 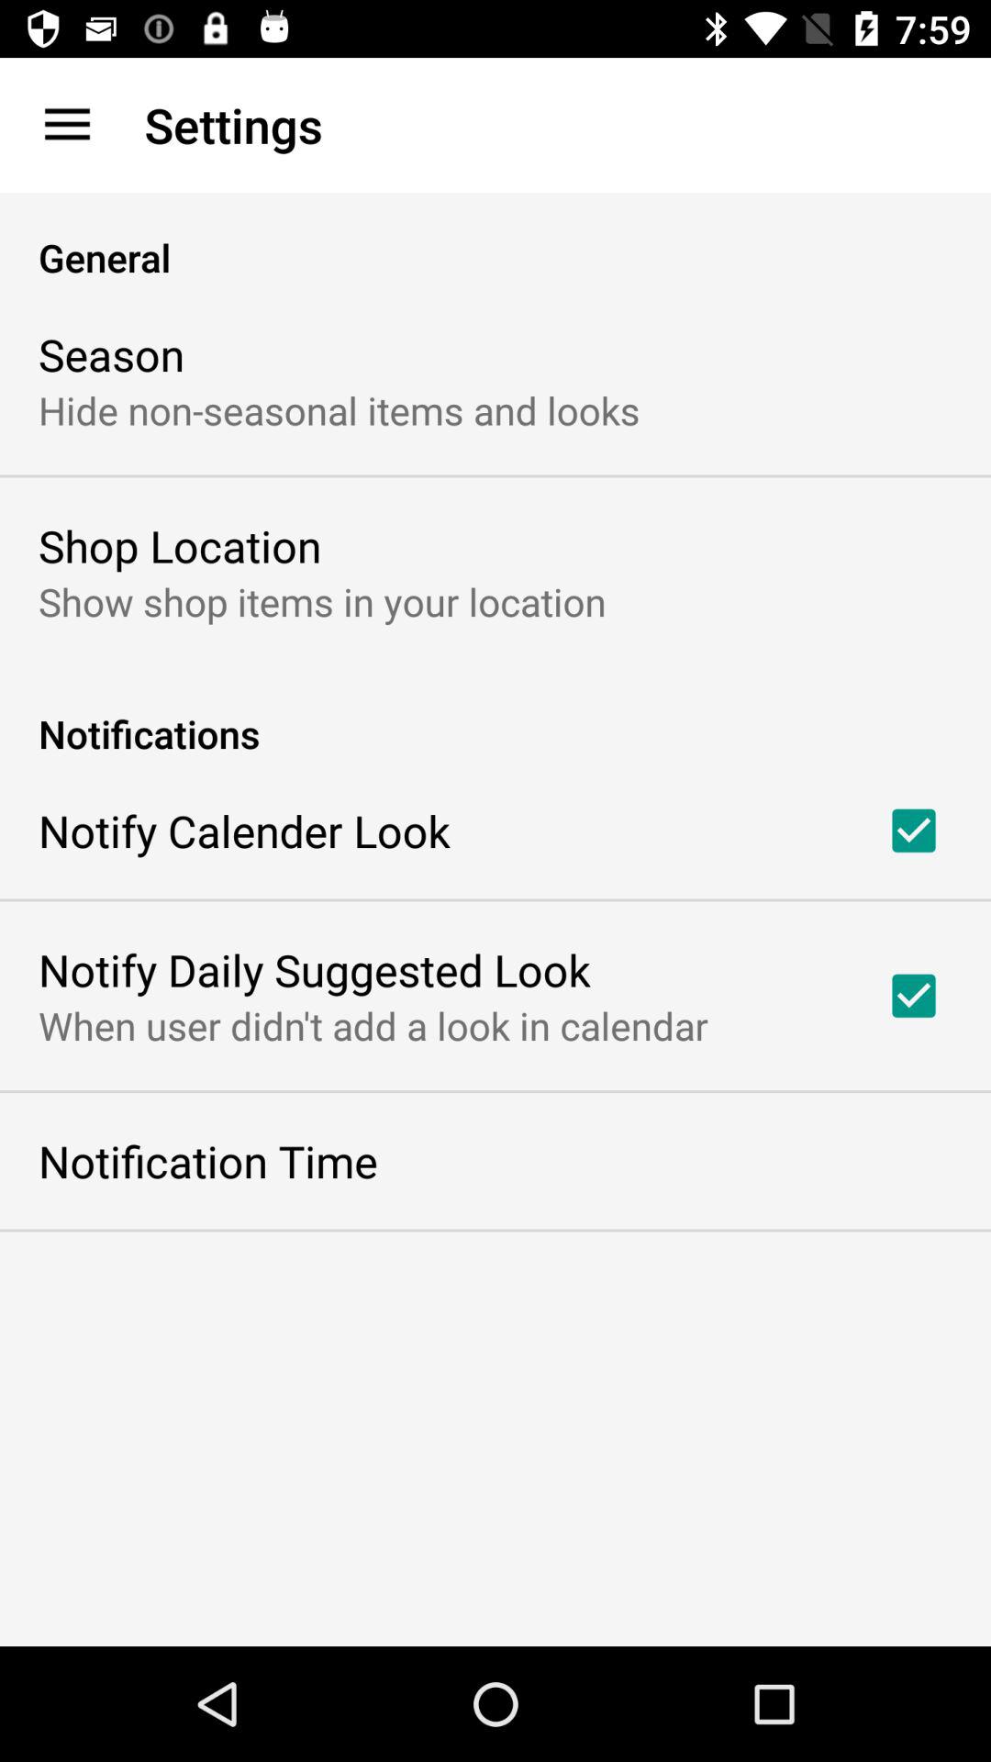 What do you see at coordinates (340, 409) in the screenshot?
I see `open icon above shop location icon` at bounding box center [340, 409].